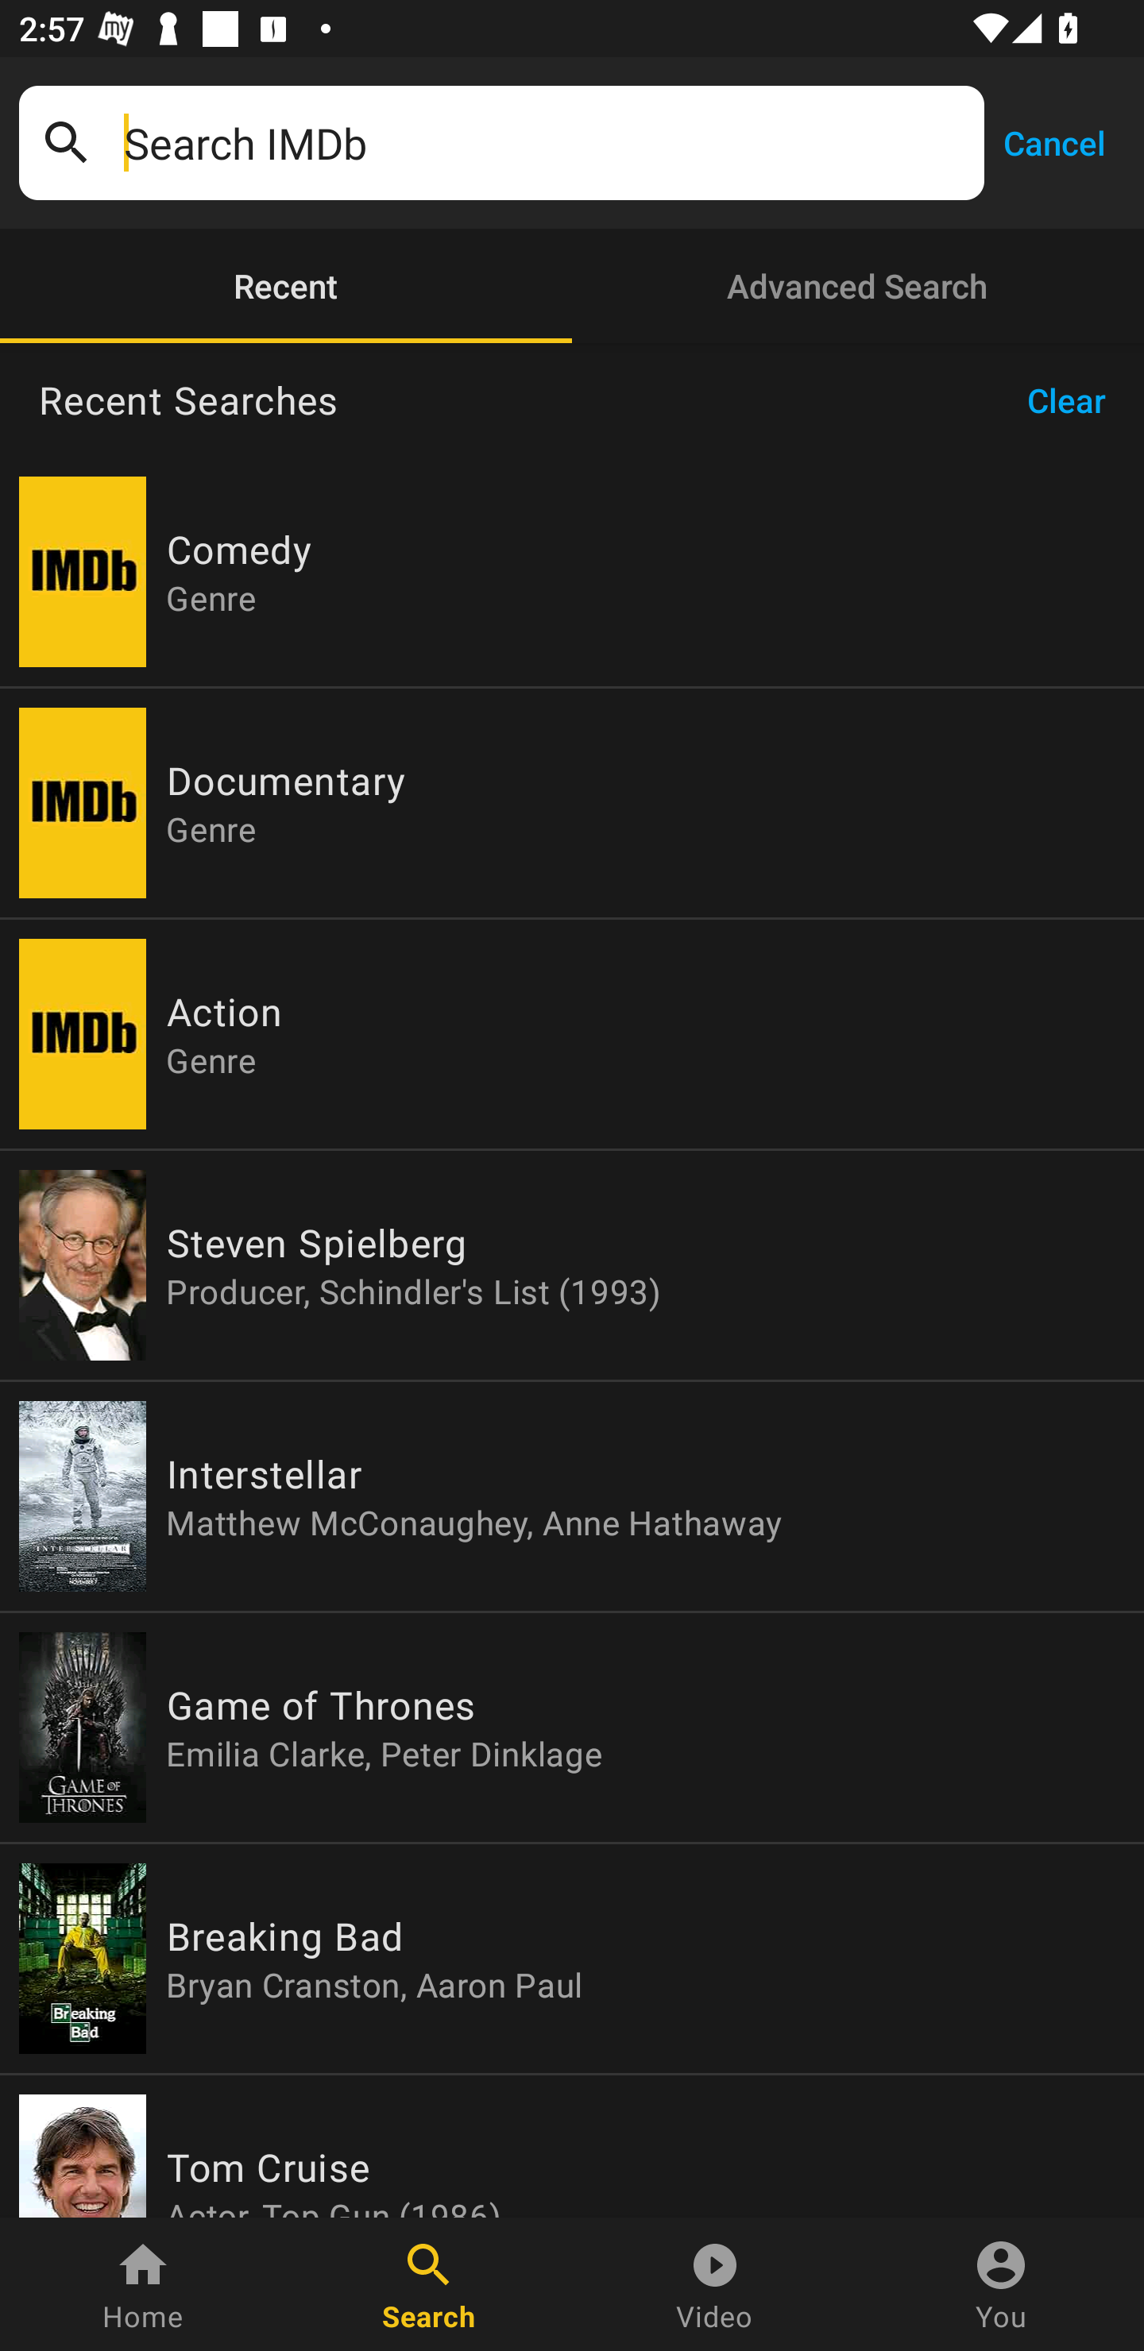  What do you see at coordinates (1053, 141) in the screenshot?
I see `Cancel` at bounding box center [1053, 141].